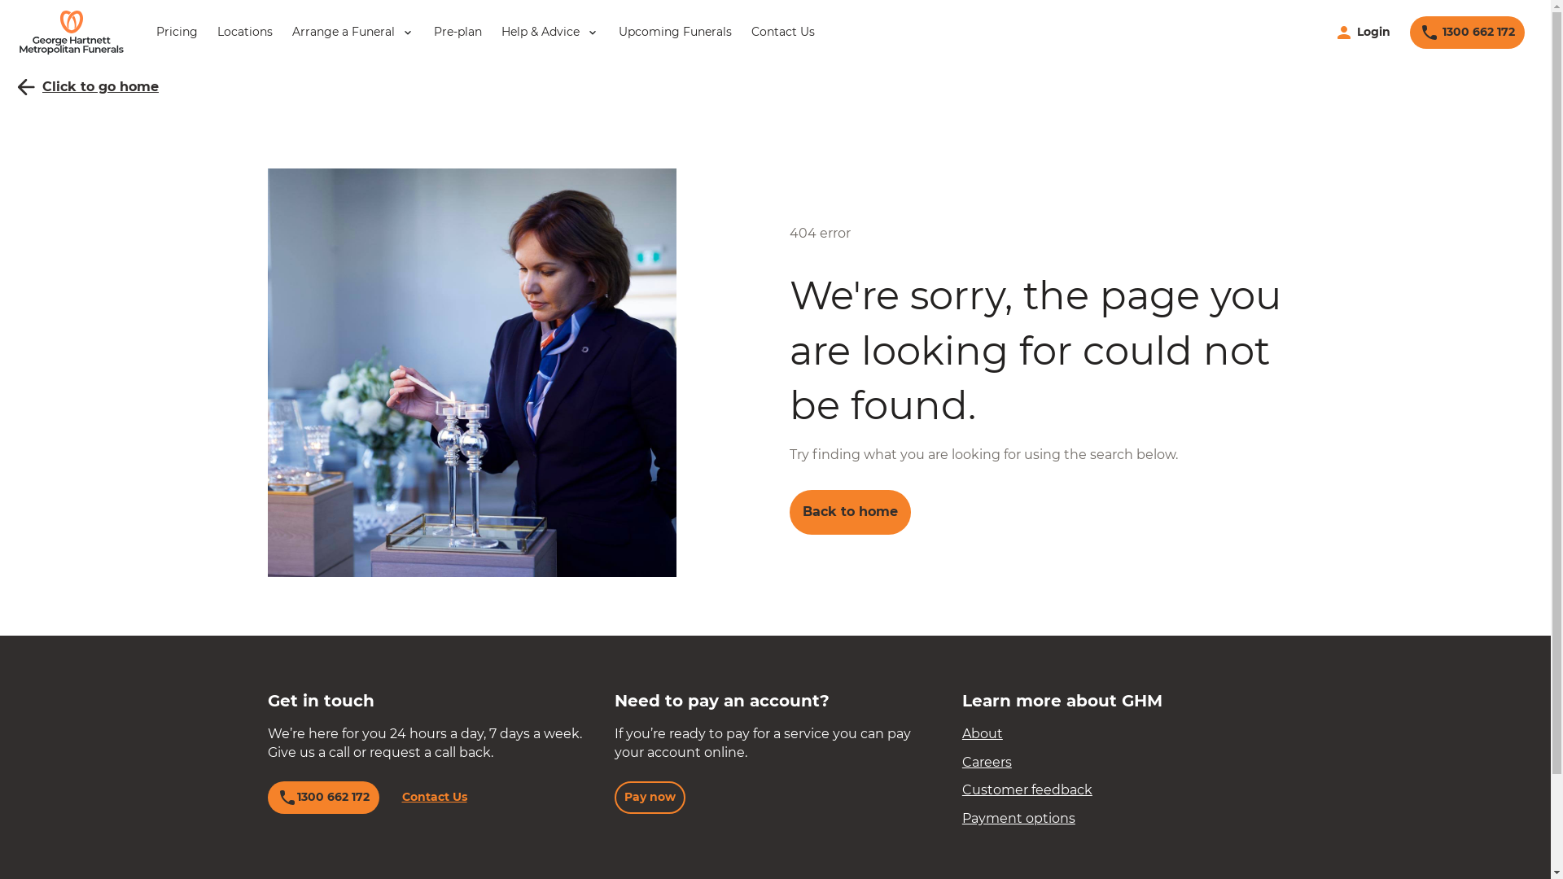  Describe the element at coordinates (435, 798) in the screenshot. I see `Contact Us` at that location.